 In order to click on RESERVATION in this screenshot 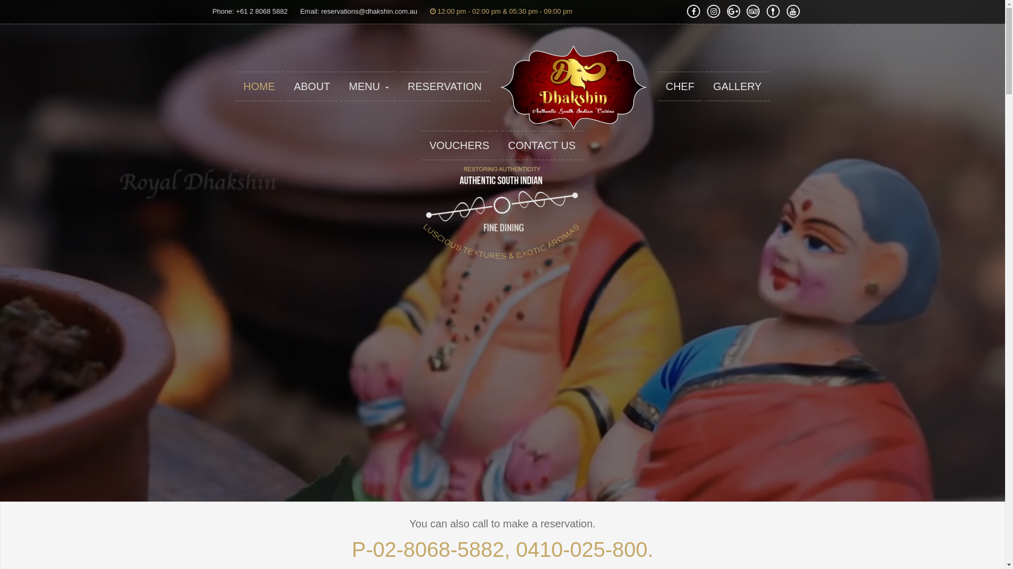, I will do `click(445, 86)`.